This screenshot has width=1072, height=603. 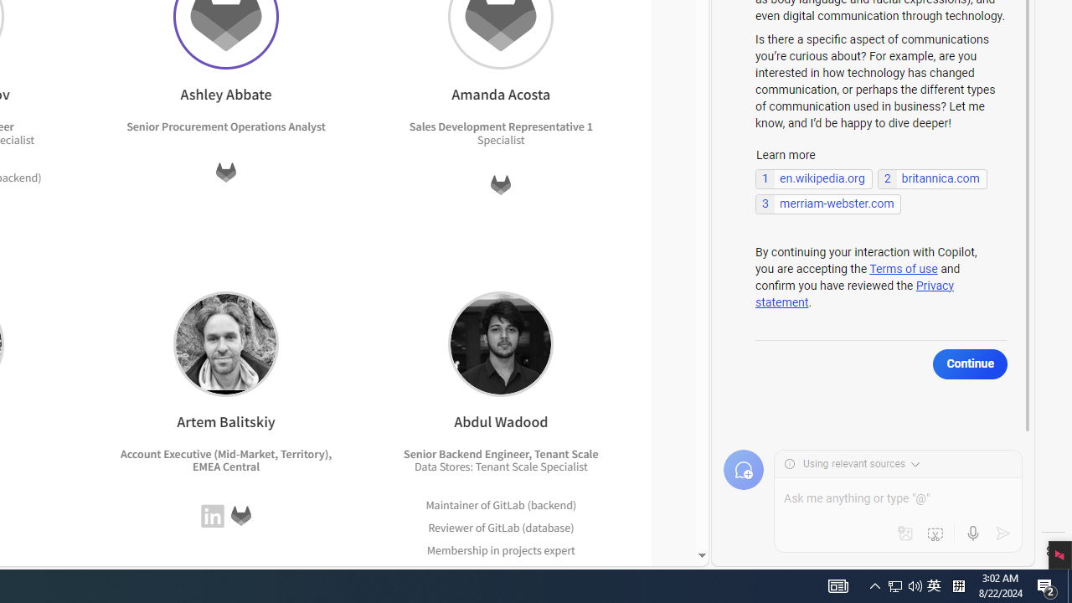 I want to click on Sales Development Representative 1, so click(x=500, y=126).